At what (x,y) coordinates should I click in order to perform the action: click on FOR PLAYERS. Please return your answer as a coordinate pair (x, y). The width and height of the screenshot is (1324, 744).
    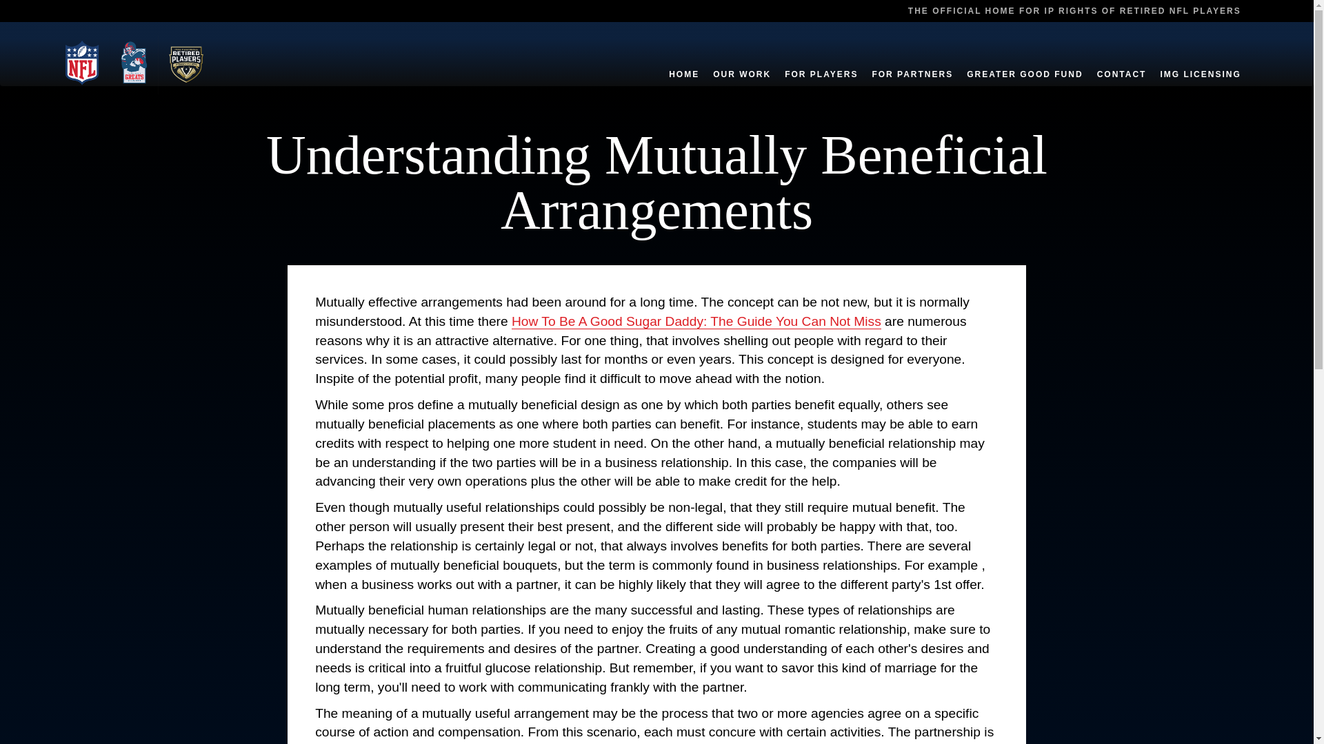
    Looking at the image, I should click on (821, 59).